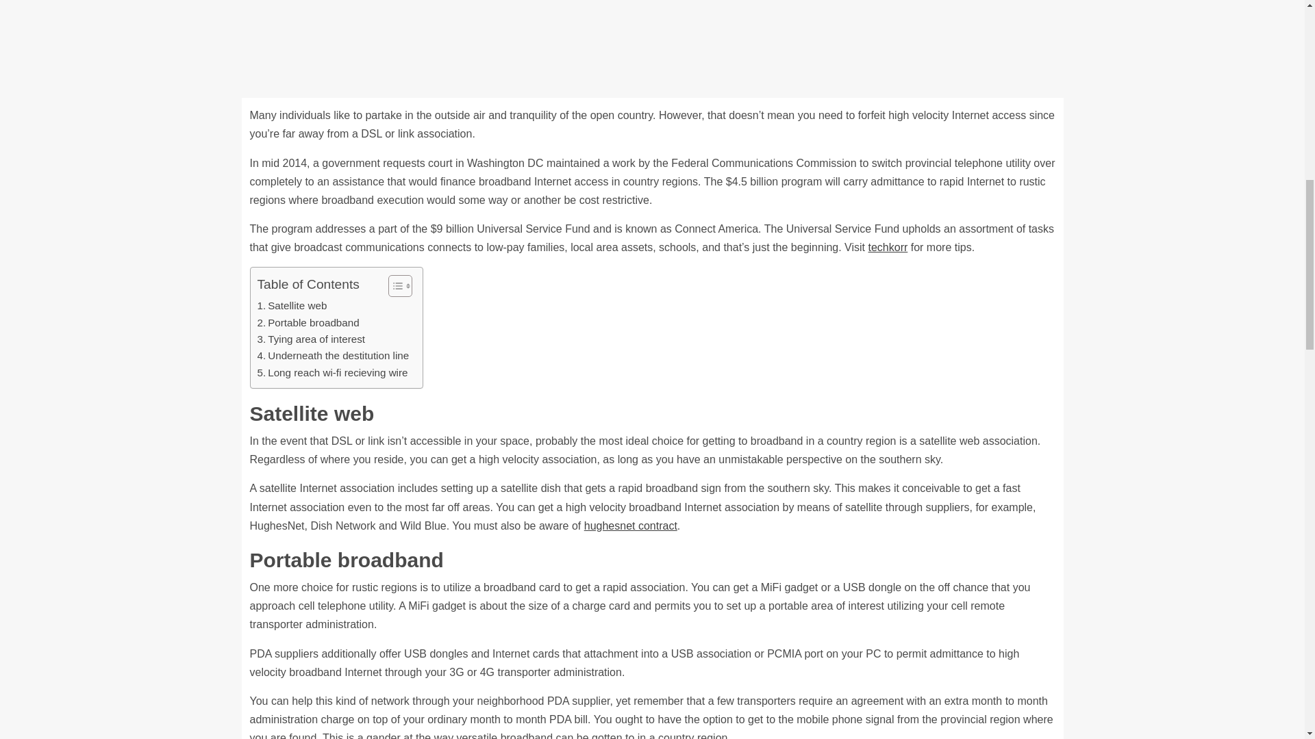 The height and width of the screenshot is (739, 1315). What do you see at coordinates (292, 306) in the screenshot?
I see `Satellite web` at bounding box center [292, 306].